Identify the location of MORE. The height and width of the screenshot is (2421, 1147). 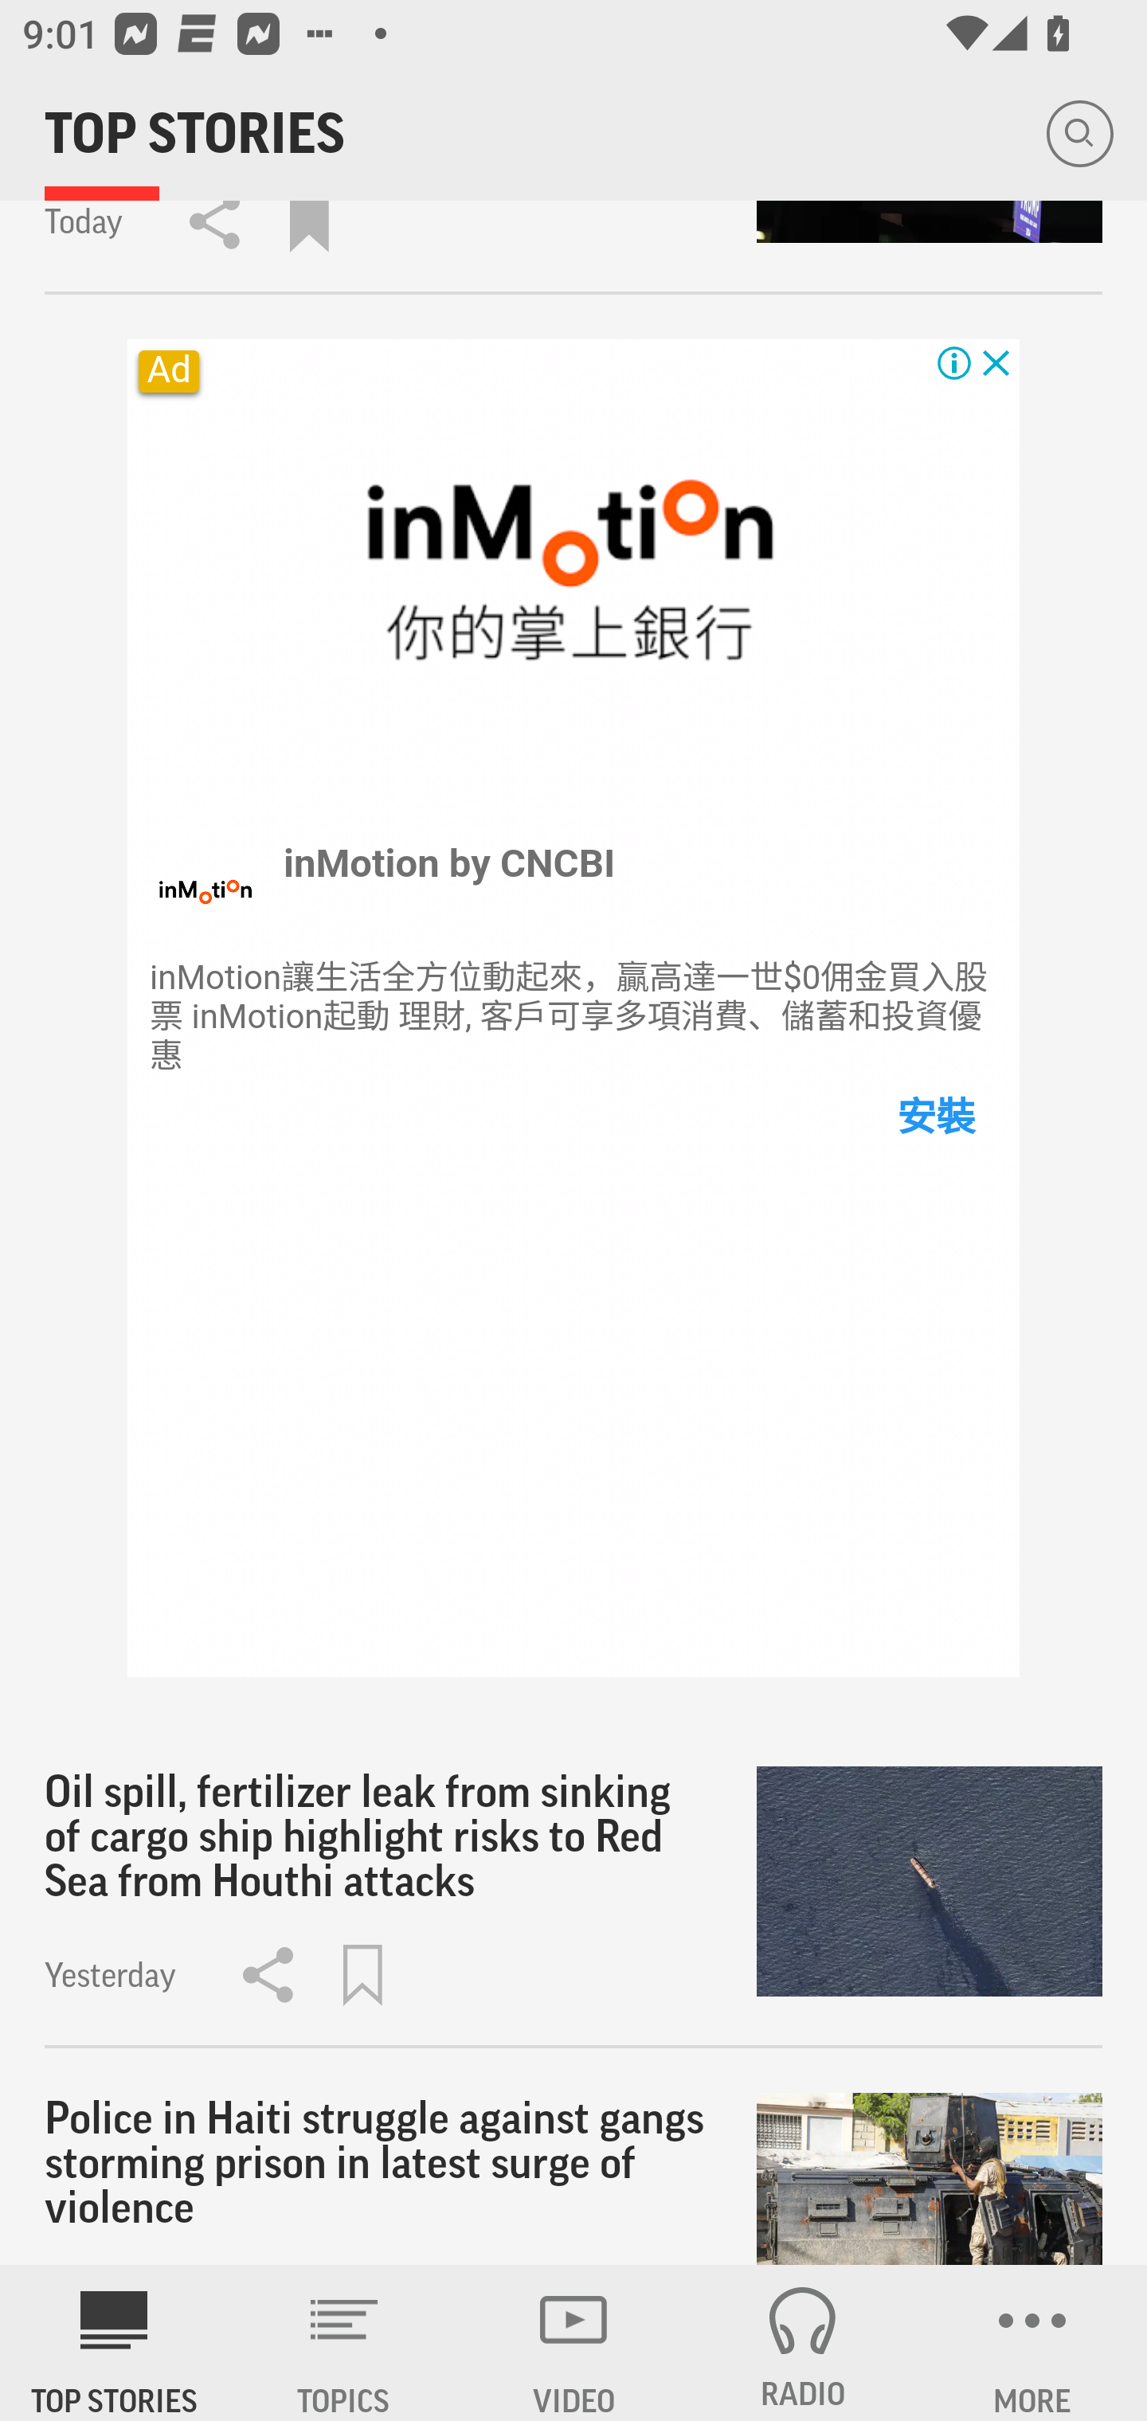
(1032, 2343).